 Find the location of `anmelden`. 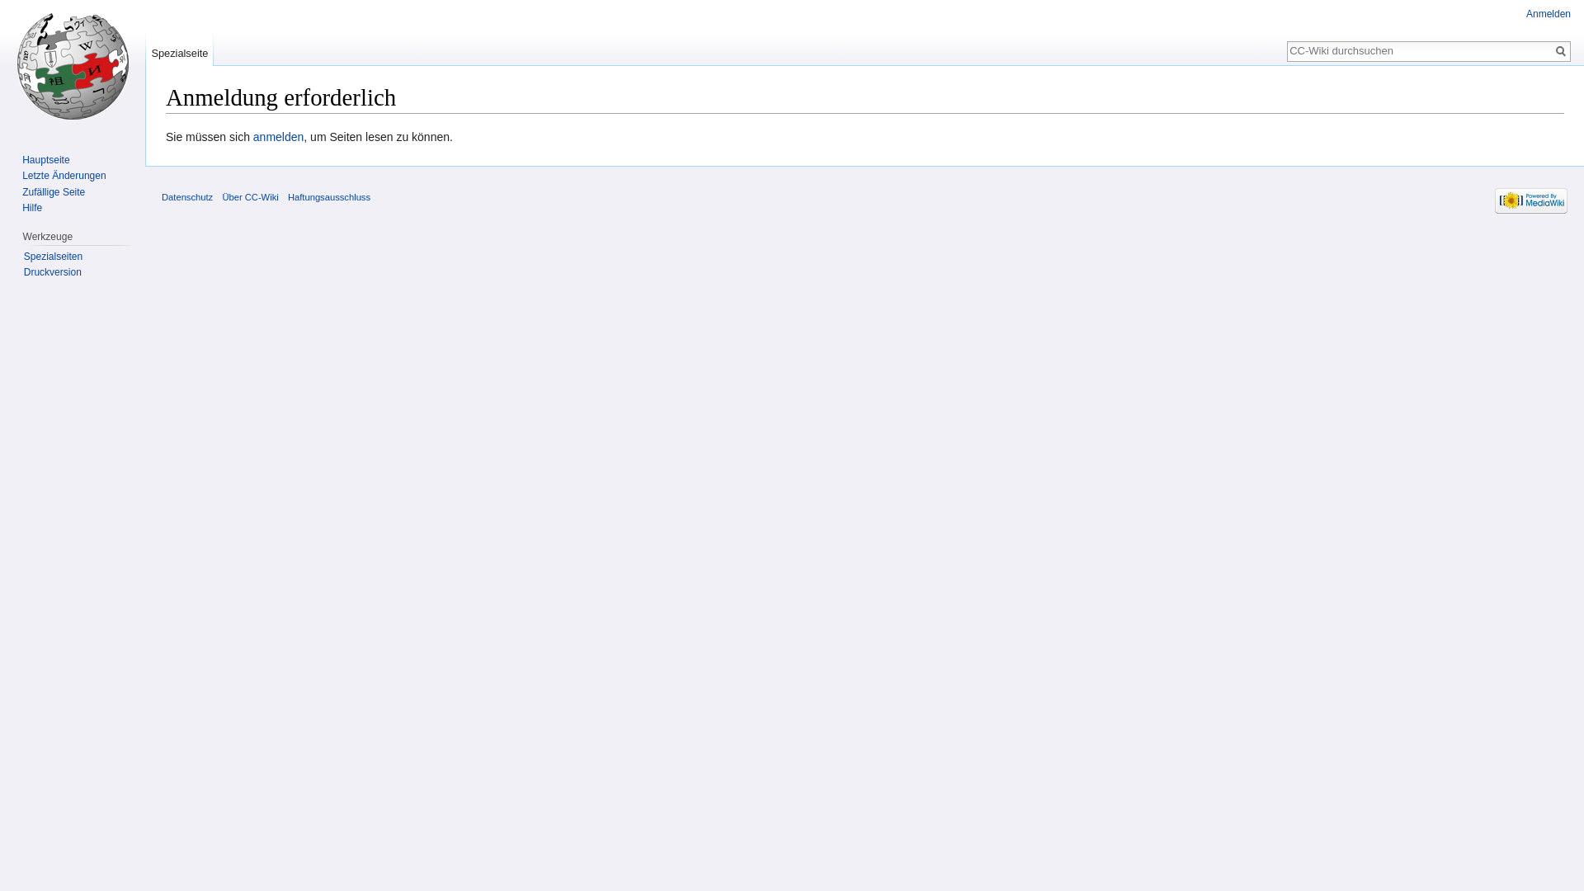

anmelden is located at coordinates (279, 137).